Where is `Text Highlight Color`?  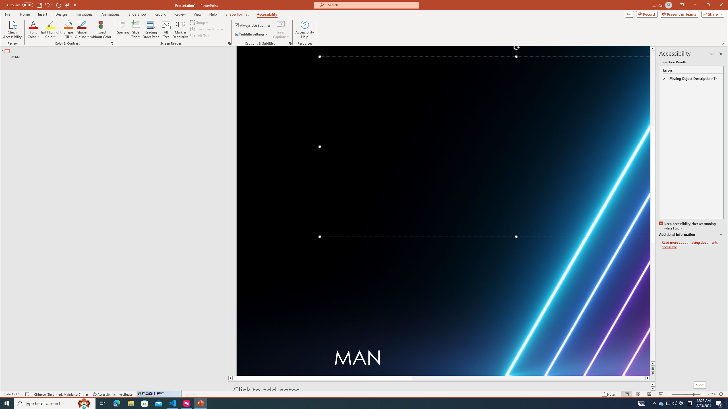
Text Highlight Color is located at coordinates (51, 30).